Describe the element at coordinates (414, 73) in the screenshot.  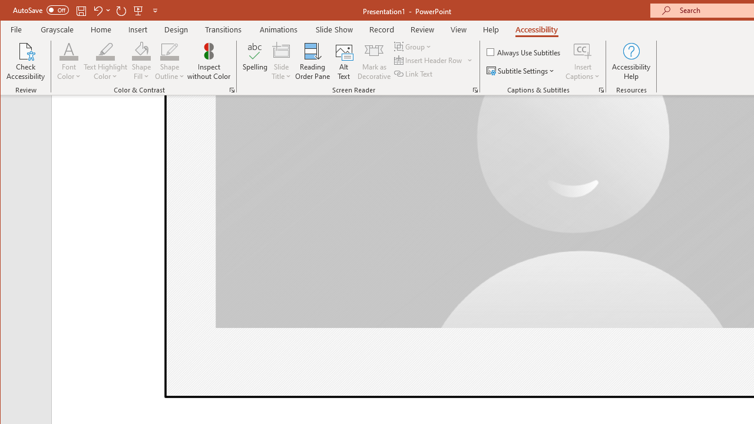
I see `Link Text` at that location.